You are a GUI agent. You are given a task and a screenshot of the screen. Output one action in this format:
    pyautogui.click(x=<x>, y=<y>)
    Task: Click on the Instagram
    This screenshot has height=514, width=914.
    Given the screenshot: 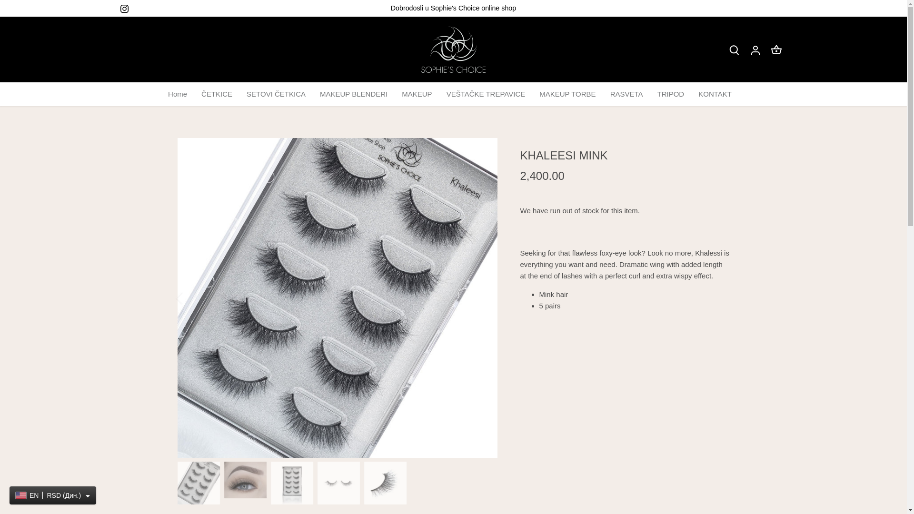 What is the action you would take?
    pyautogui.click(x=124, y=9)
    